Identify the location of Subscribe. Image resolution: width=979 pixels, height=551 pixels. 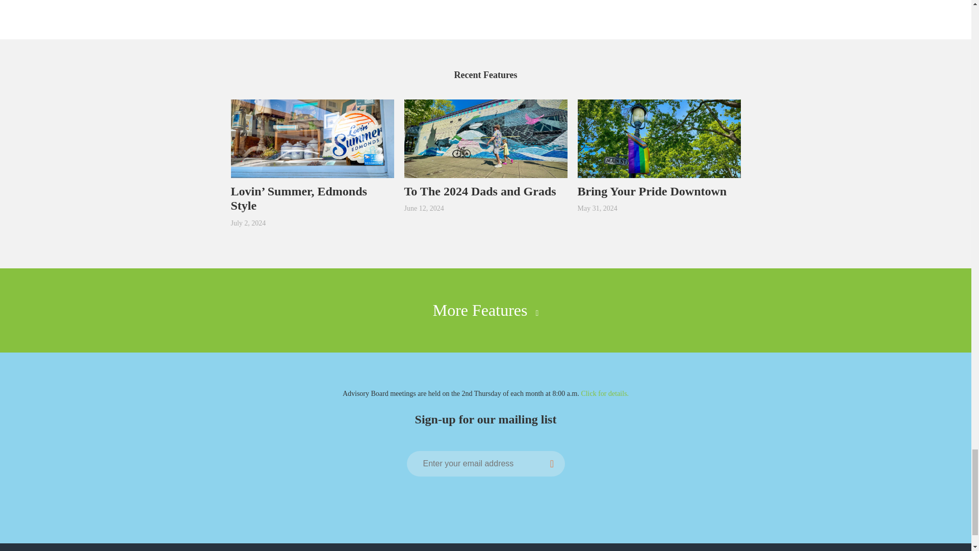
(552, 464).